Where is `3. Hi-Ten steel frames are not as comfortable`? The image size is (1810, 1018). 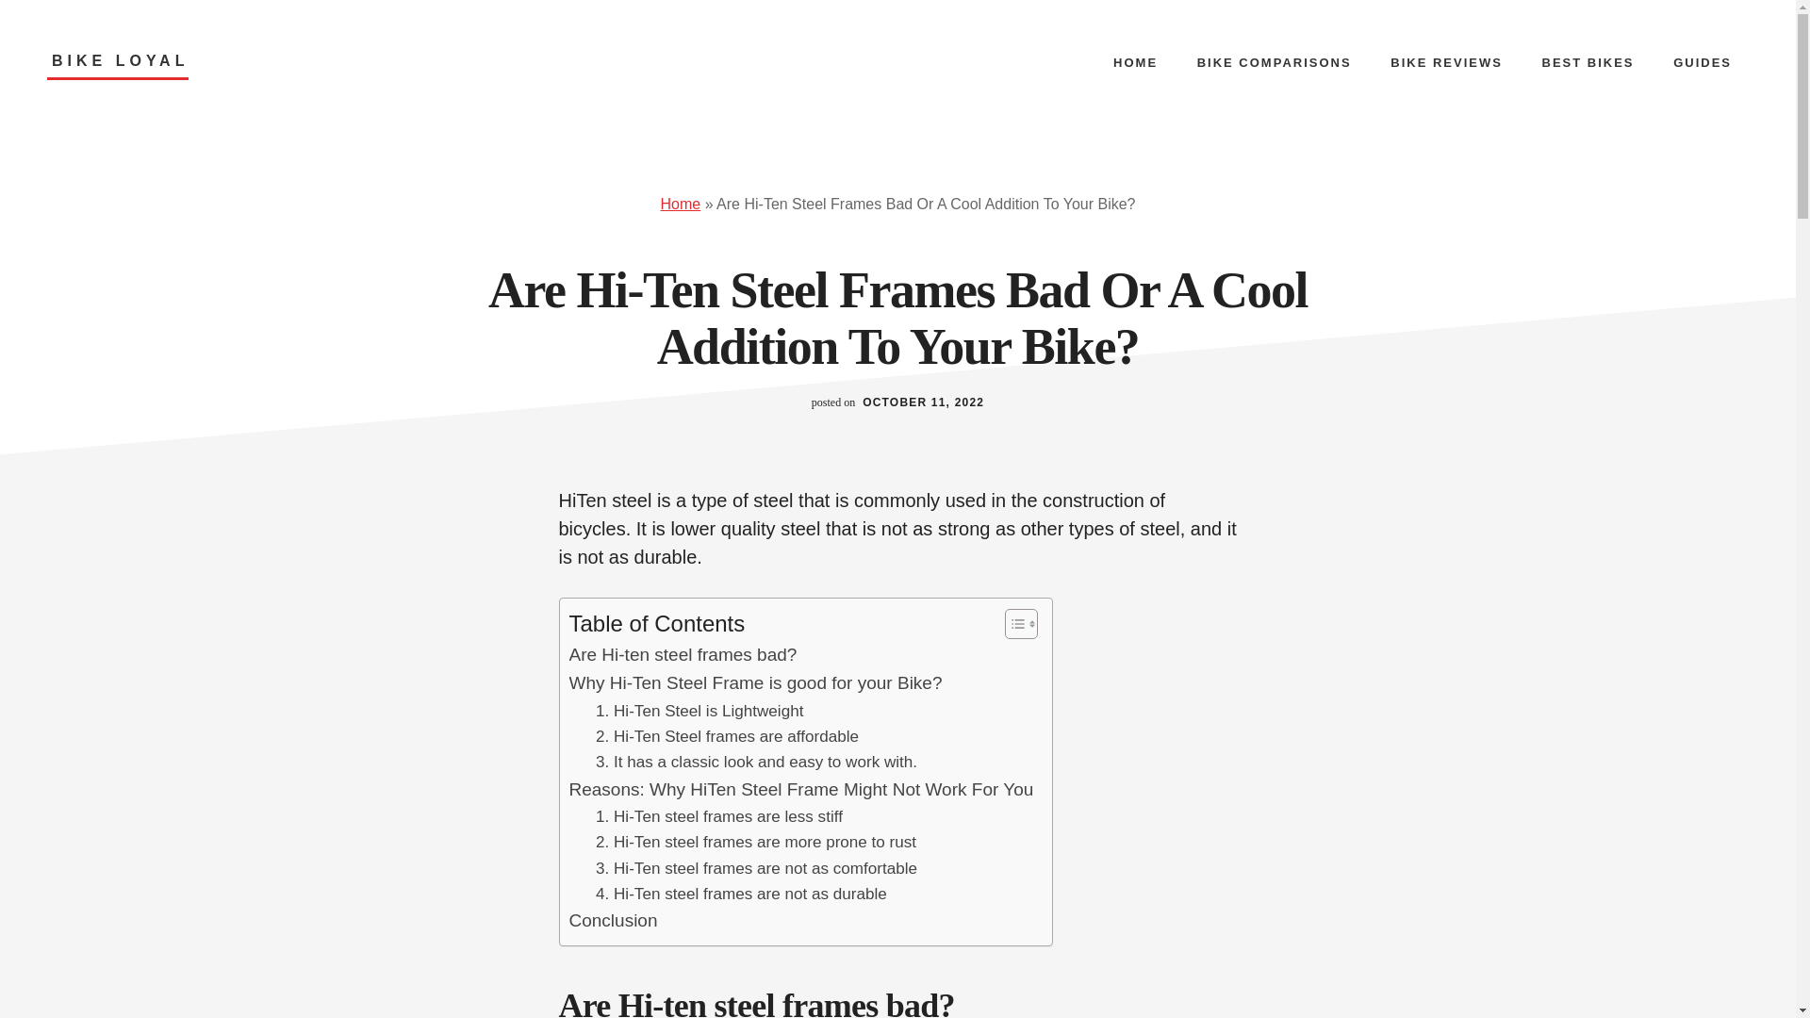
3. Hi-Ten steel frames are not as comfortable is located at coordinates (756, 869).